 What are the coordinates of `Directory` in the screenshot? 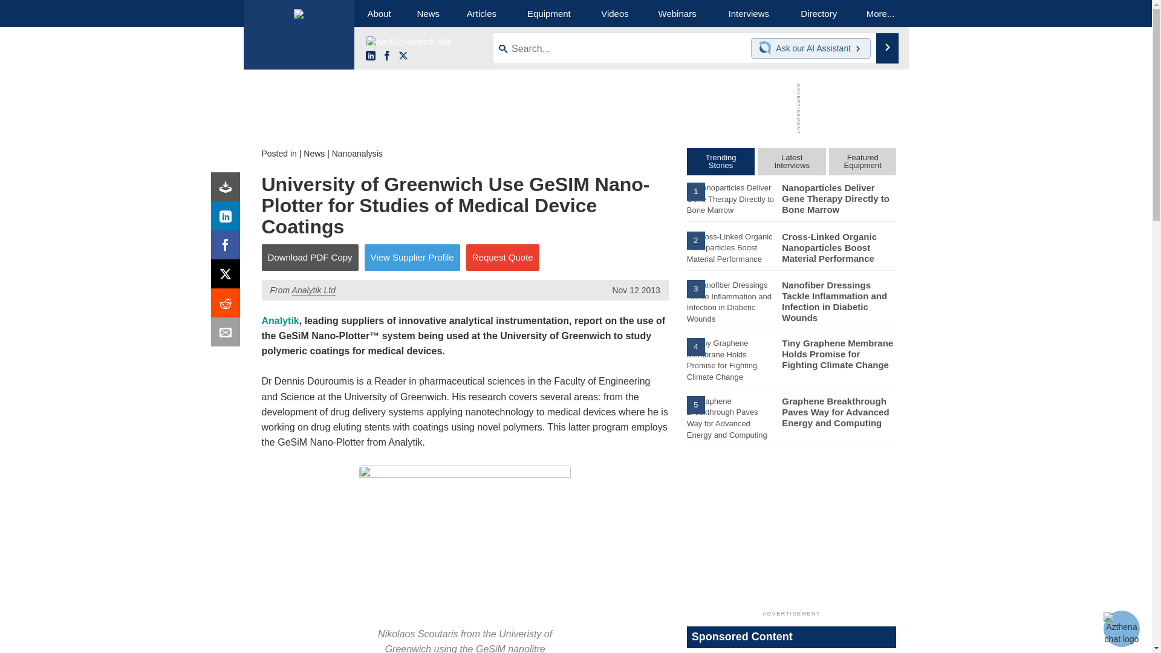 It's located at (819, 13).